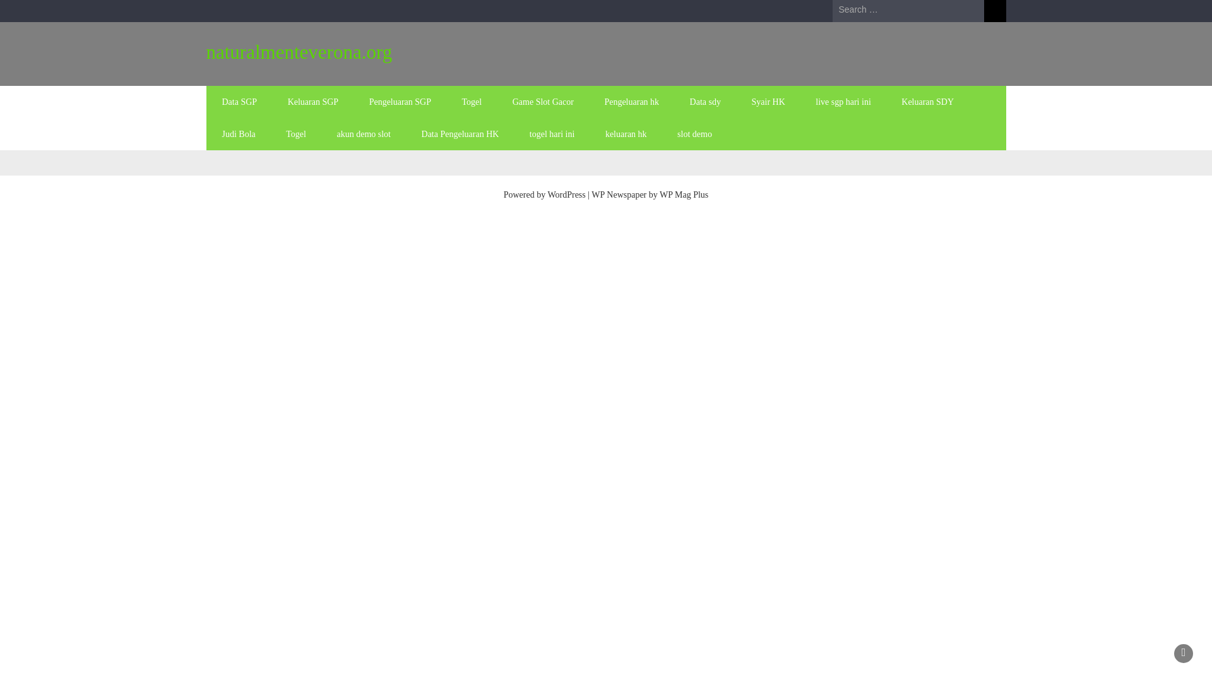 The image size is (1212, 682). What do you see at coordinates (907, 10) in the screenshot?
I see `Search for:` at bounding box center [907, 10].